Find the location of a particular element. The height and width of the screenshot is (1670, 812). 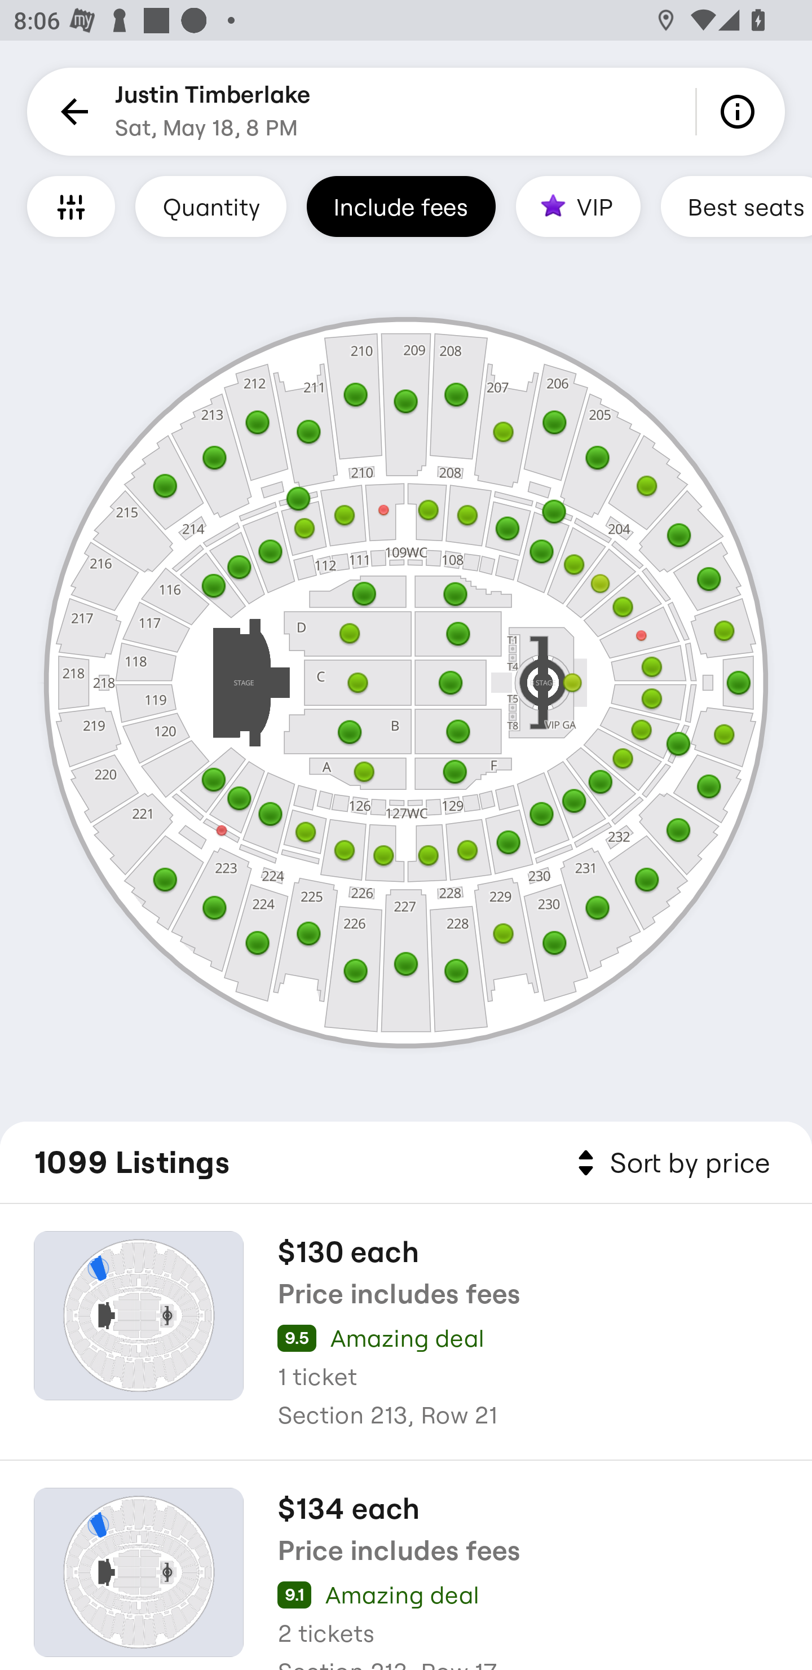

Back Justin Timberlake Sat, May 18, 8 PM Info is located at coordinates (406, 112).